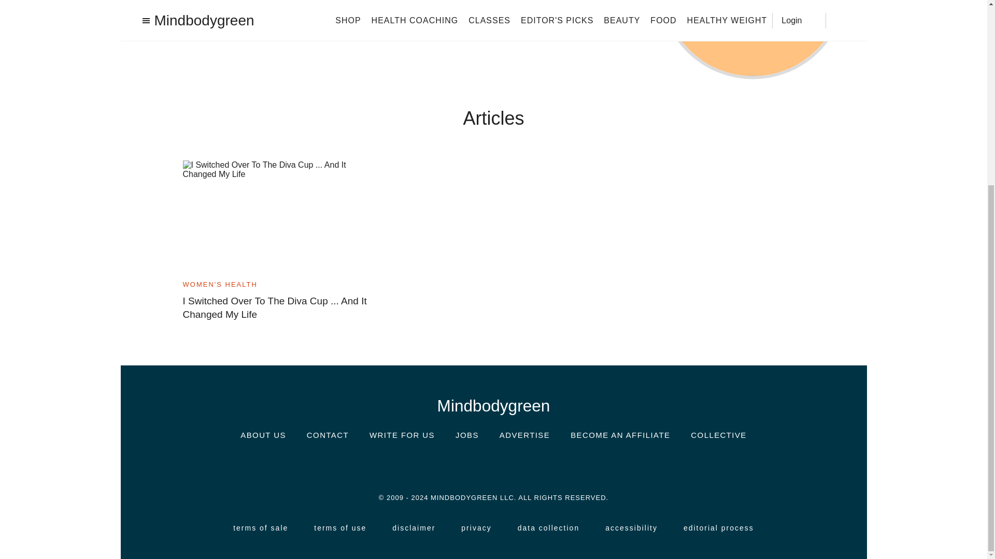 This screenshot has width=995, height=559. What do you see at coordinates (493, 466) in the screenshot?
I see `Twitter` at bounding box center [493, 466].